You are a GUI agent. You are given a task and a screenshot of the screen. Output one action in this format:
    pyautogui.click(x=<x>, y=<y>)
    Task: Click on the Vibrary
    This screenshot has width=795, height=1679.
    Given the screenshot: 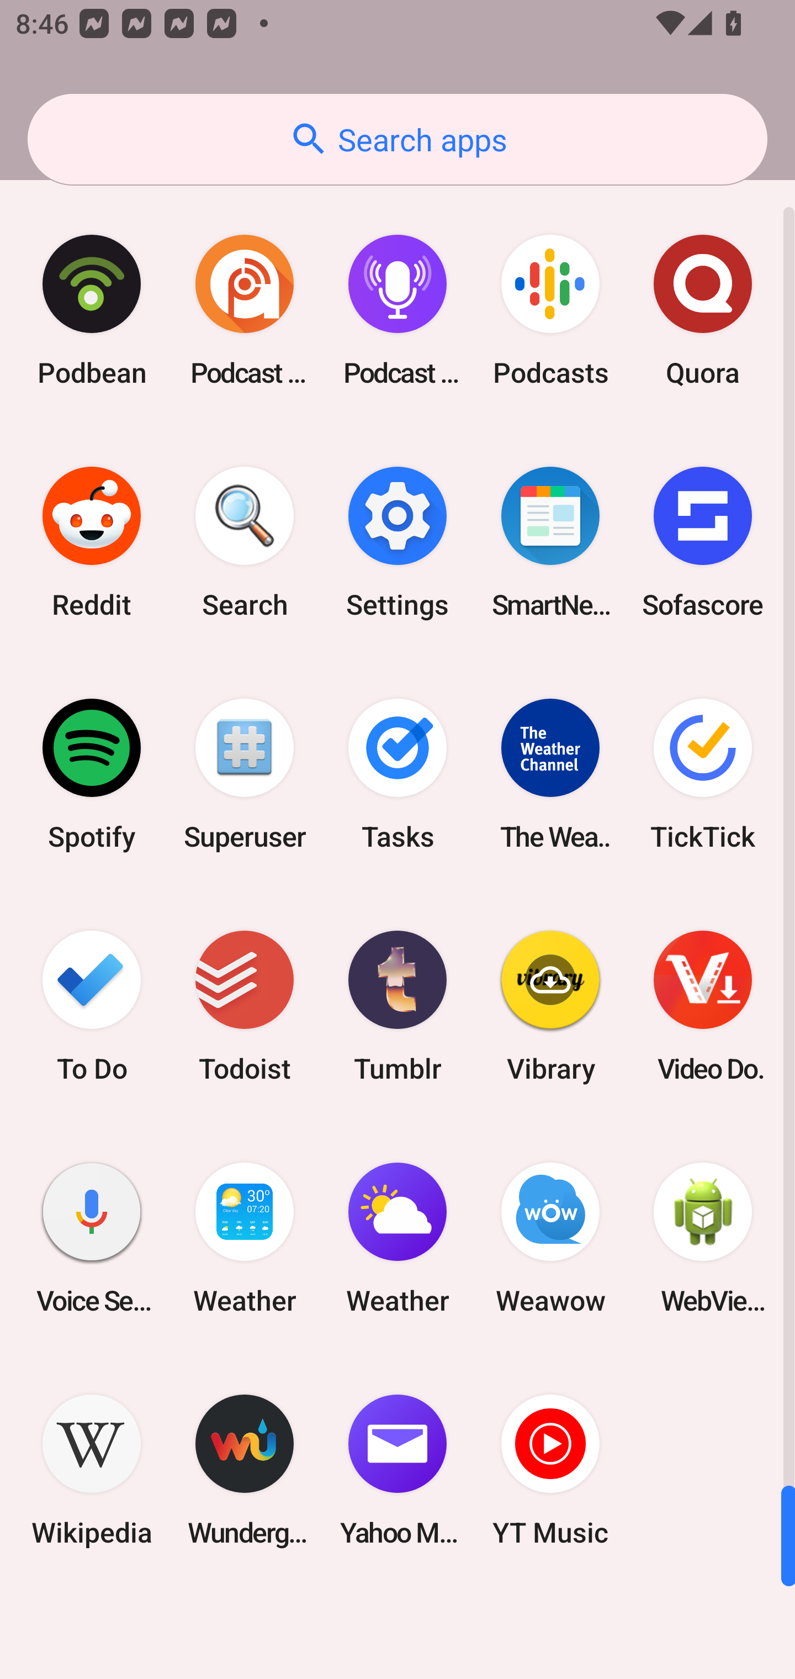 What is the action you would take?
    pyautogui.click(x=550, y=1005)
    